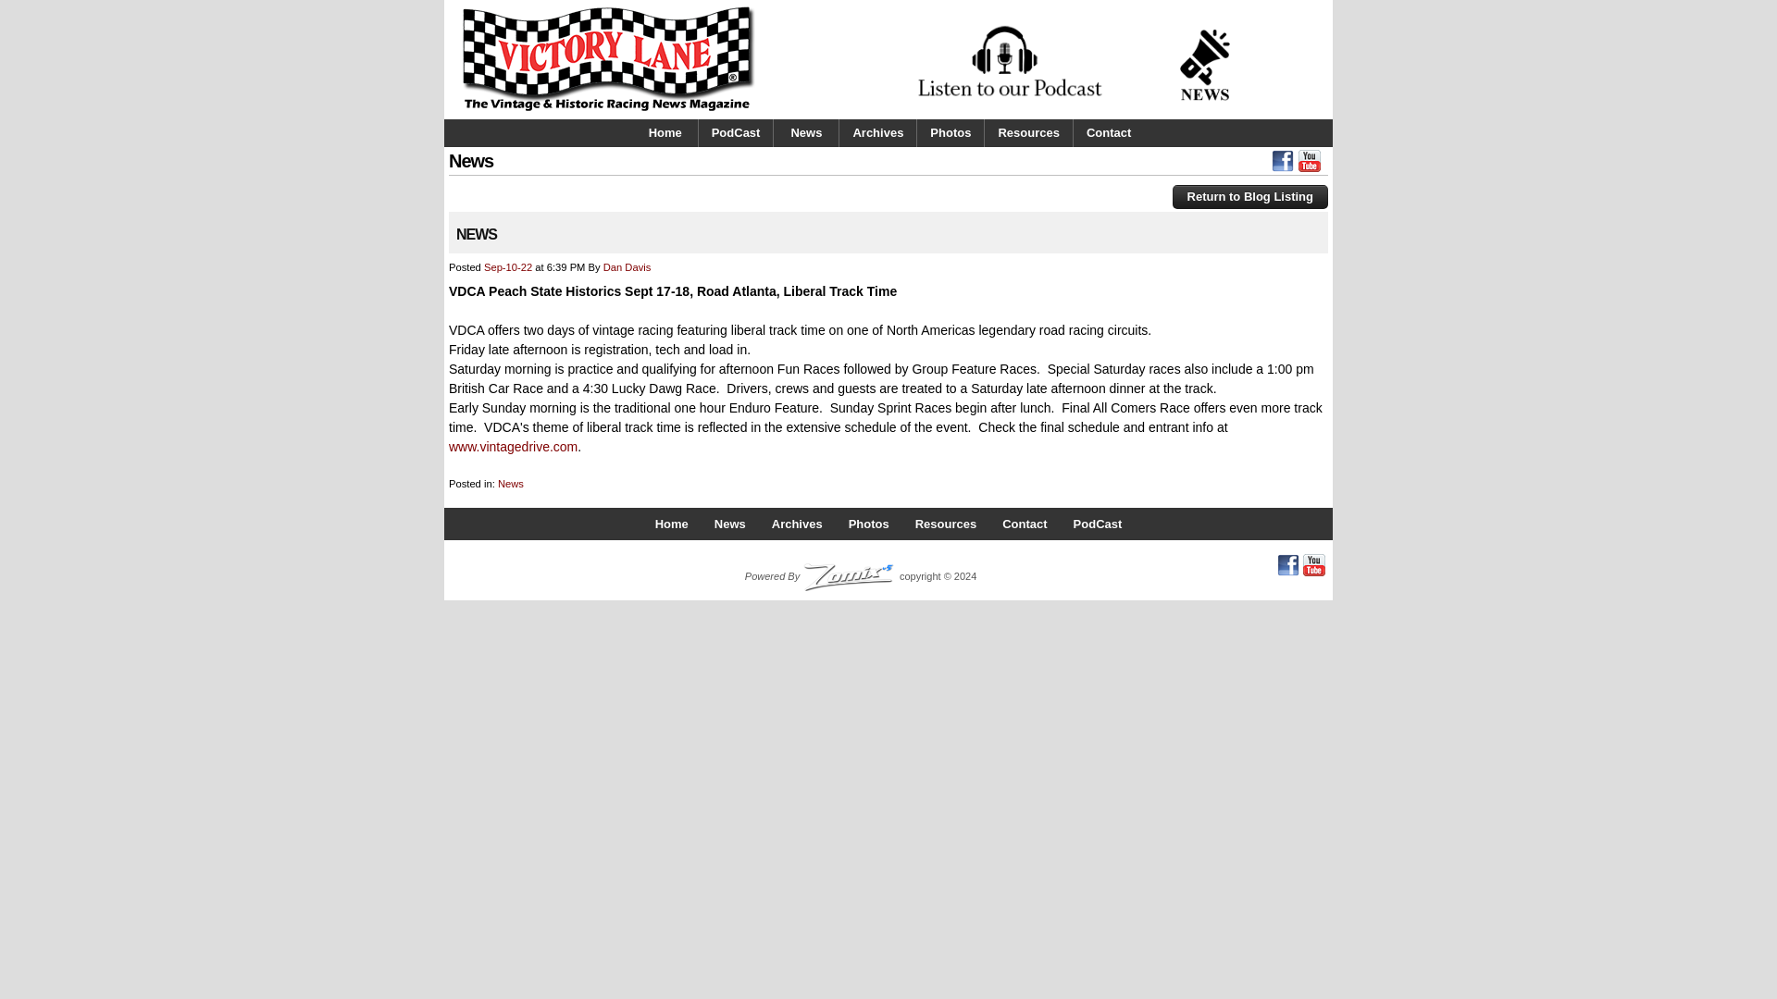  What do you see at coordinates (868, 524) in the screenshot?
I see `Photos` at bounding box center [868, 524].